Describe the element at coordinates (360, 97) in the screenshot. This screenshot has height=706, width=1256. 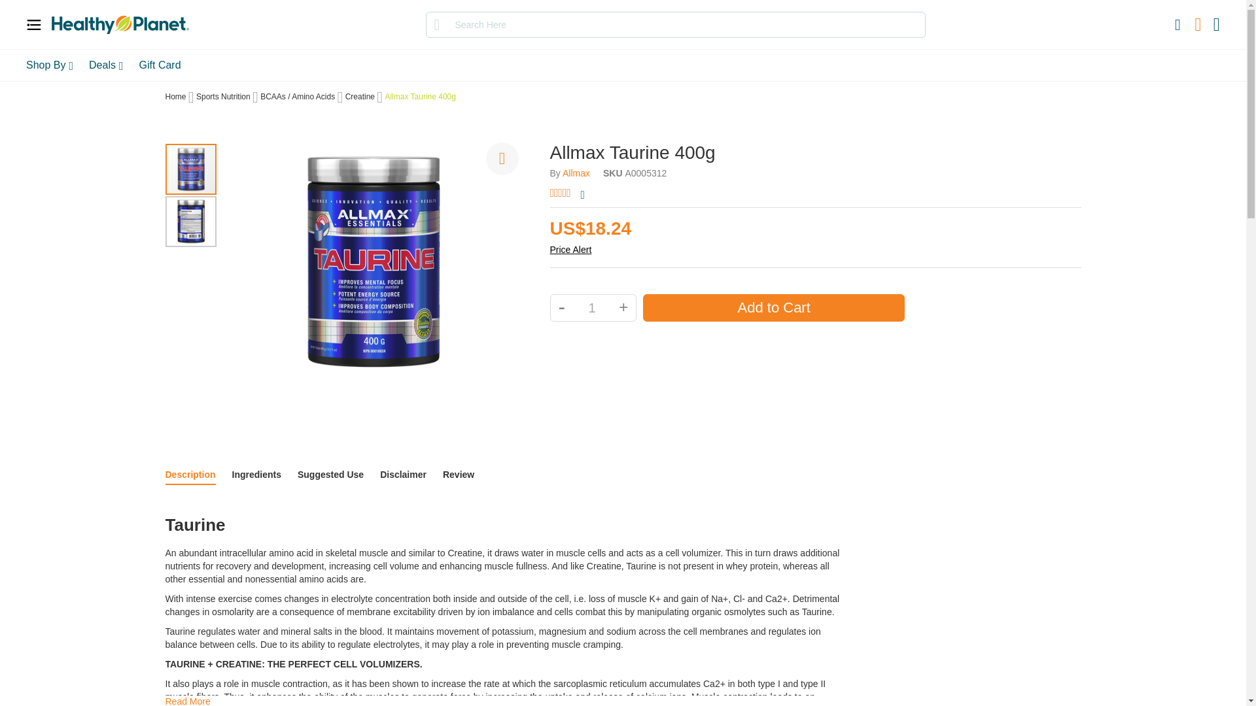
I see `Creatine` at that location.